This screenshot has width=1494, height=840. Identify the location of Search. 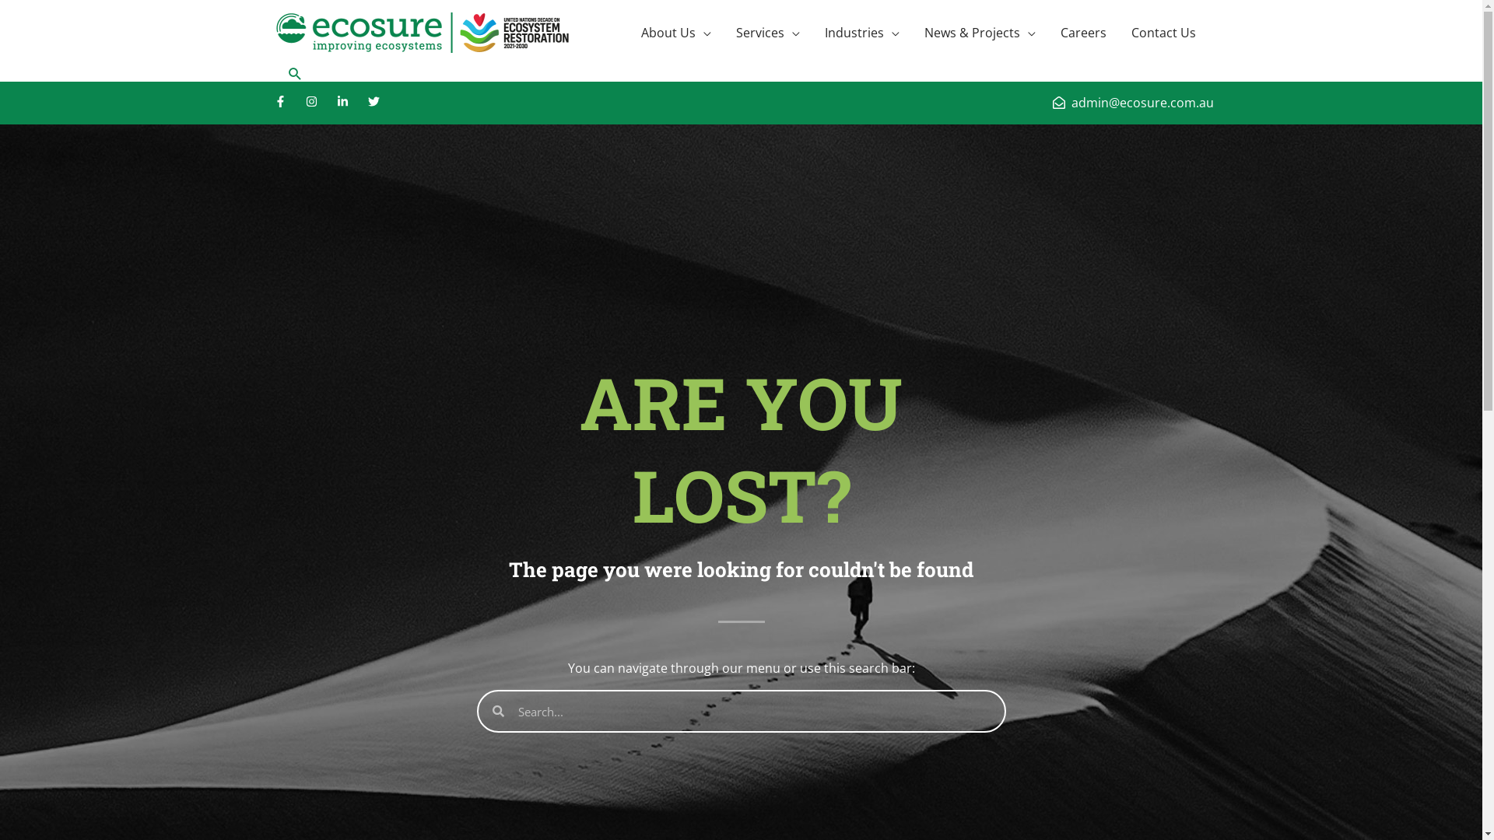
(294, 73).